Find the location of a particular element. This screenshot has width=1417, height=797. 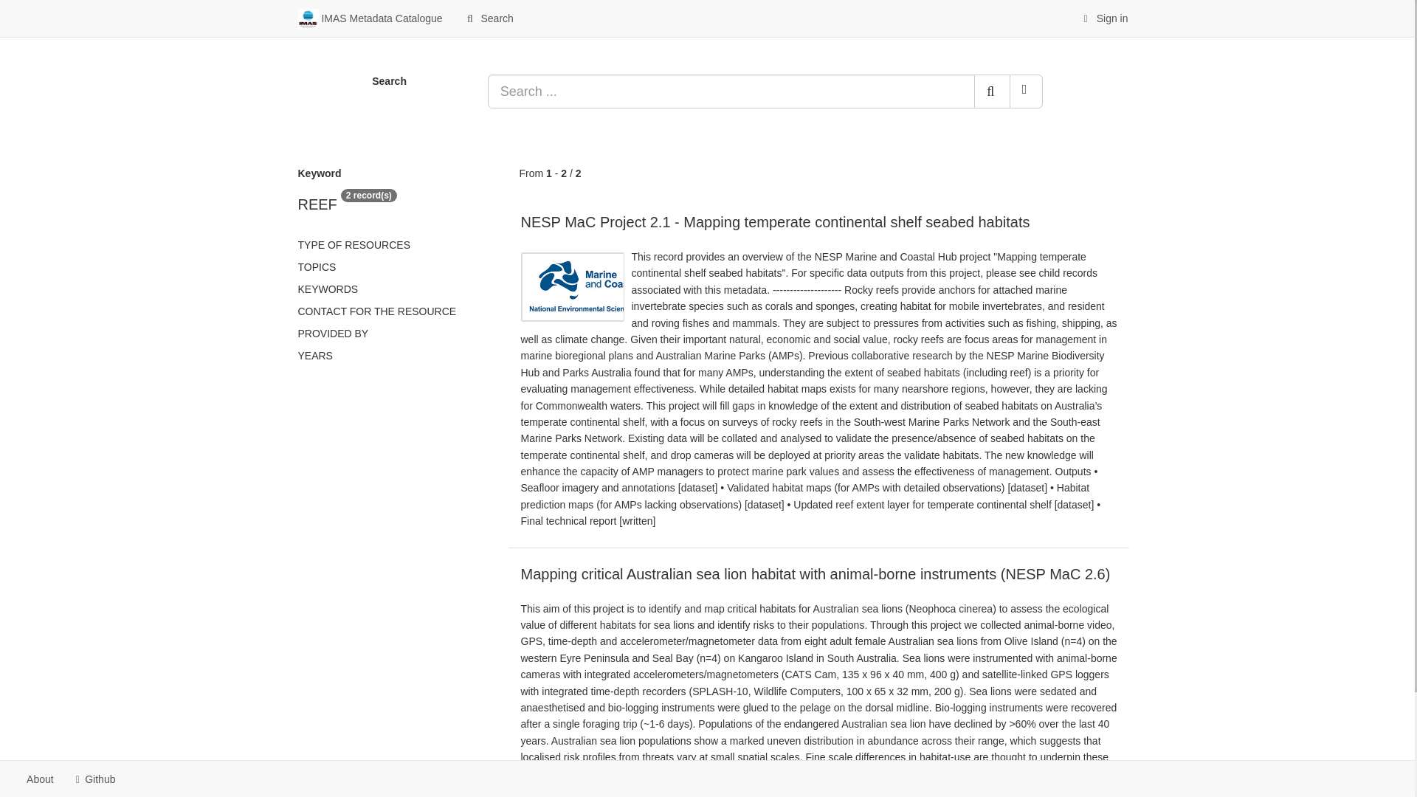

  Search is located at coordinates (489, 18).